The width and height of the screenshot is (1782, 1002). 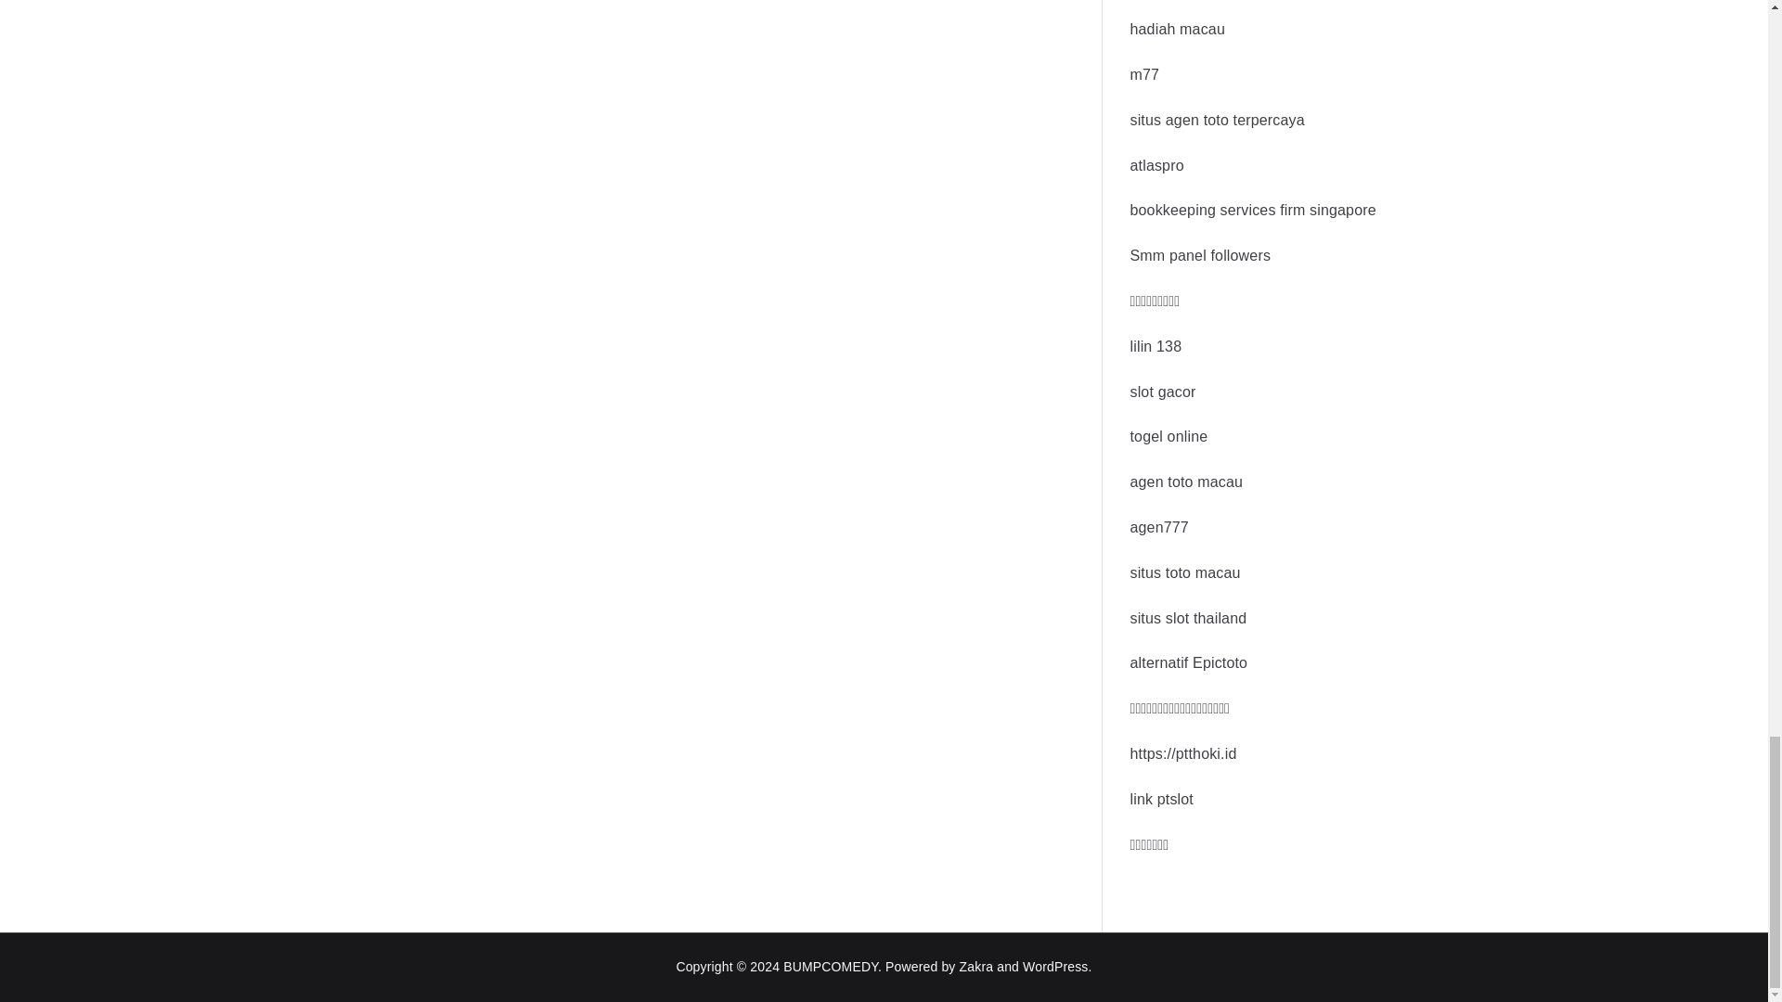 What do you see at coordinates (1054, 966) in the screenshot?
I see `WordPress` at bounding box center [1054, 966].